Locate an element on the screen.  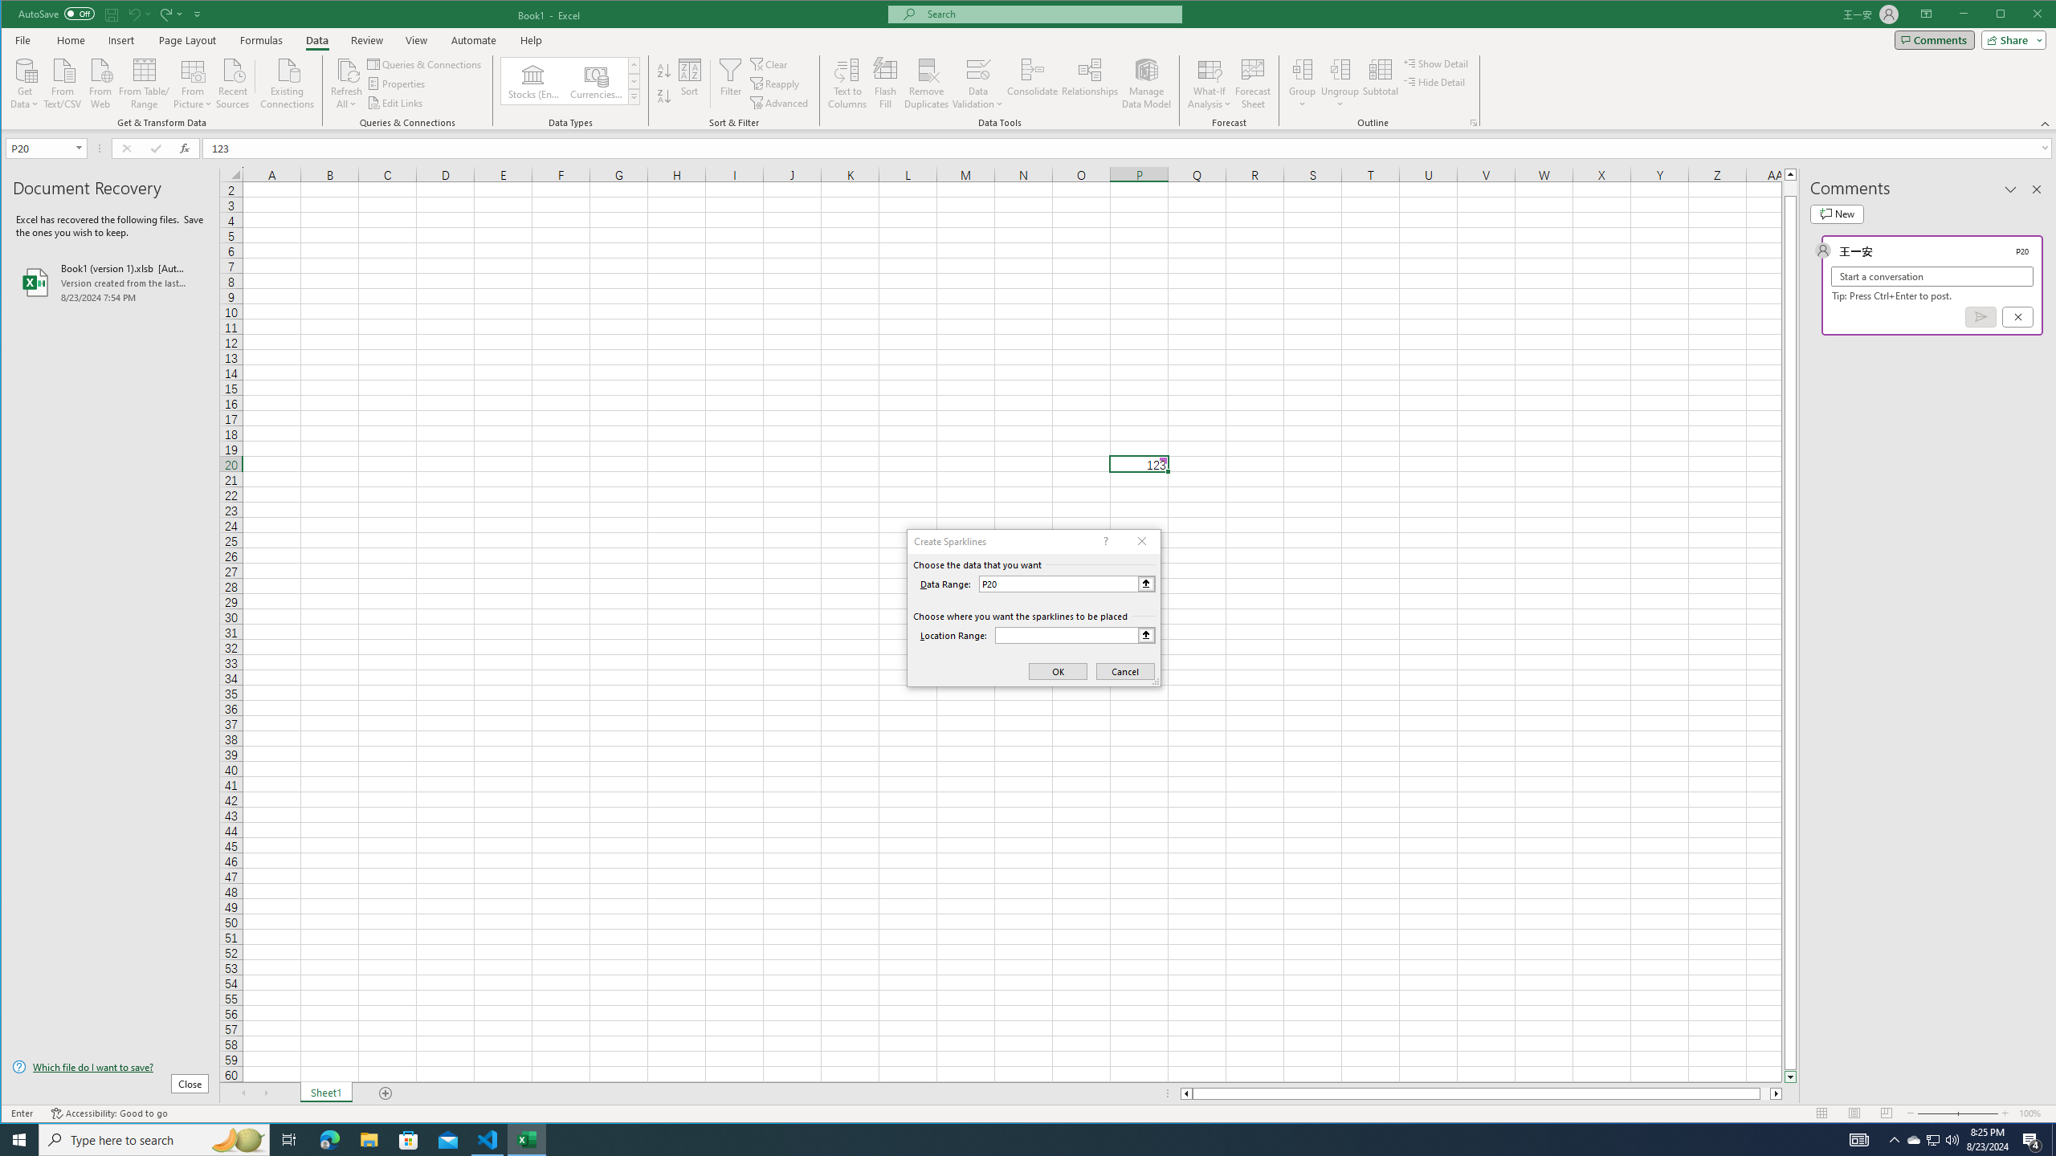
Data Types is located at coordinates (633, 96).